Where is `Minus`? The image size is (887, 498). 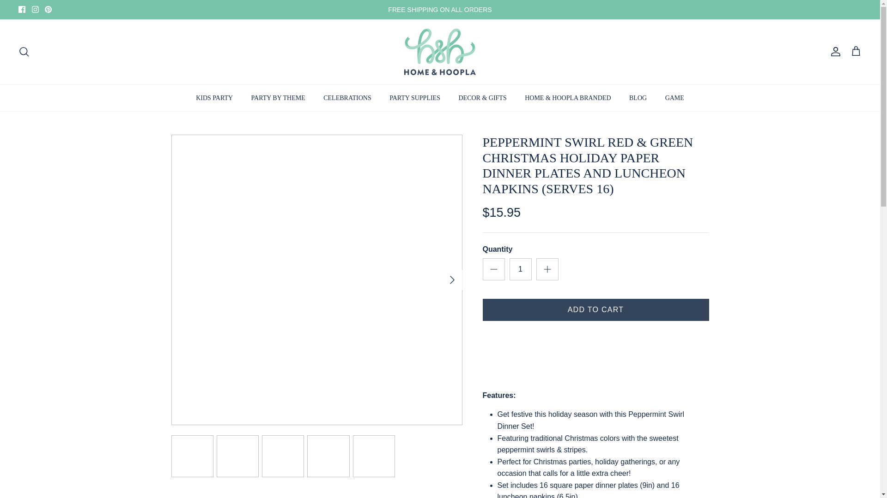 Minus is located at coordinates (493, 269).